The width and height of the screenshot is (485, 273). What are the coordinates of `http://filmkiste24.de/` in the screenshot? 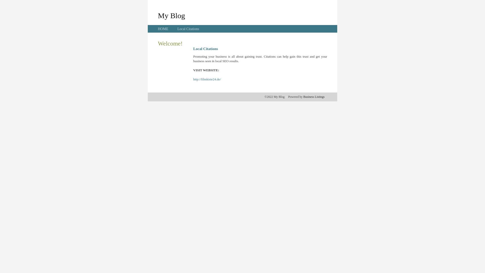 It's located at (207, 79).